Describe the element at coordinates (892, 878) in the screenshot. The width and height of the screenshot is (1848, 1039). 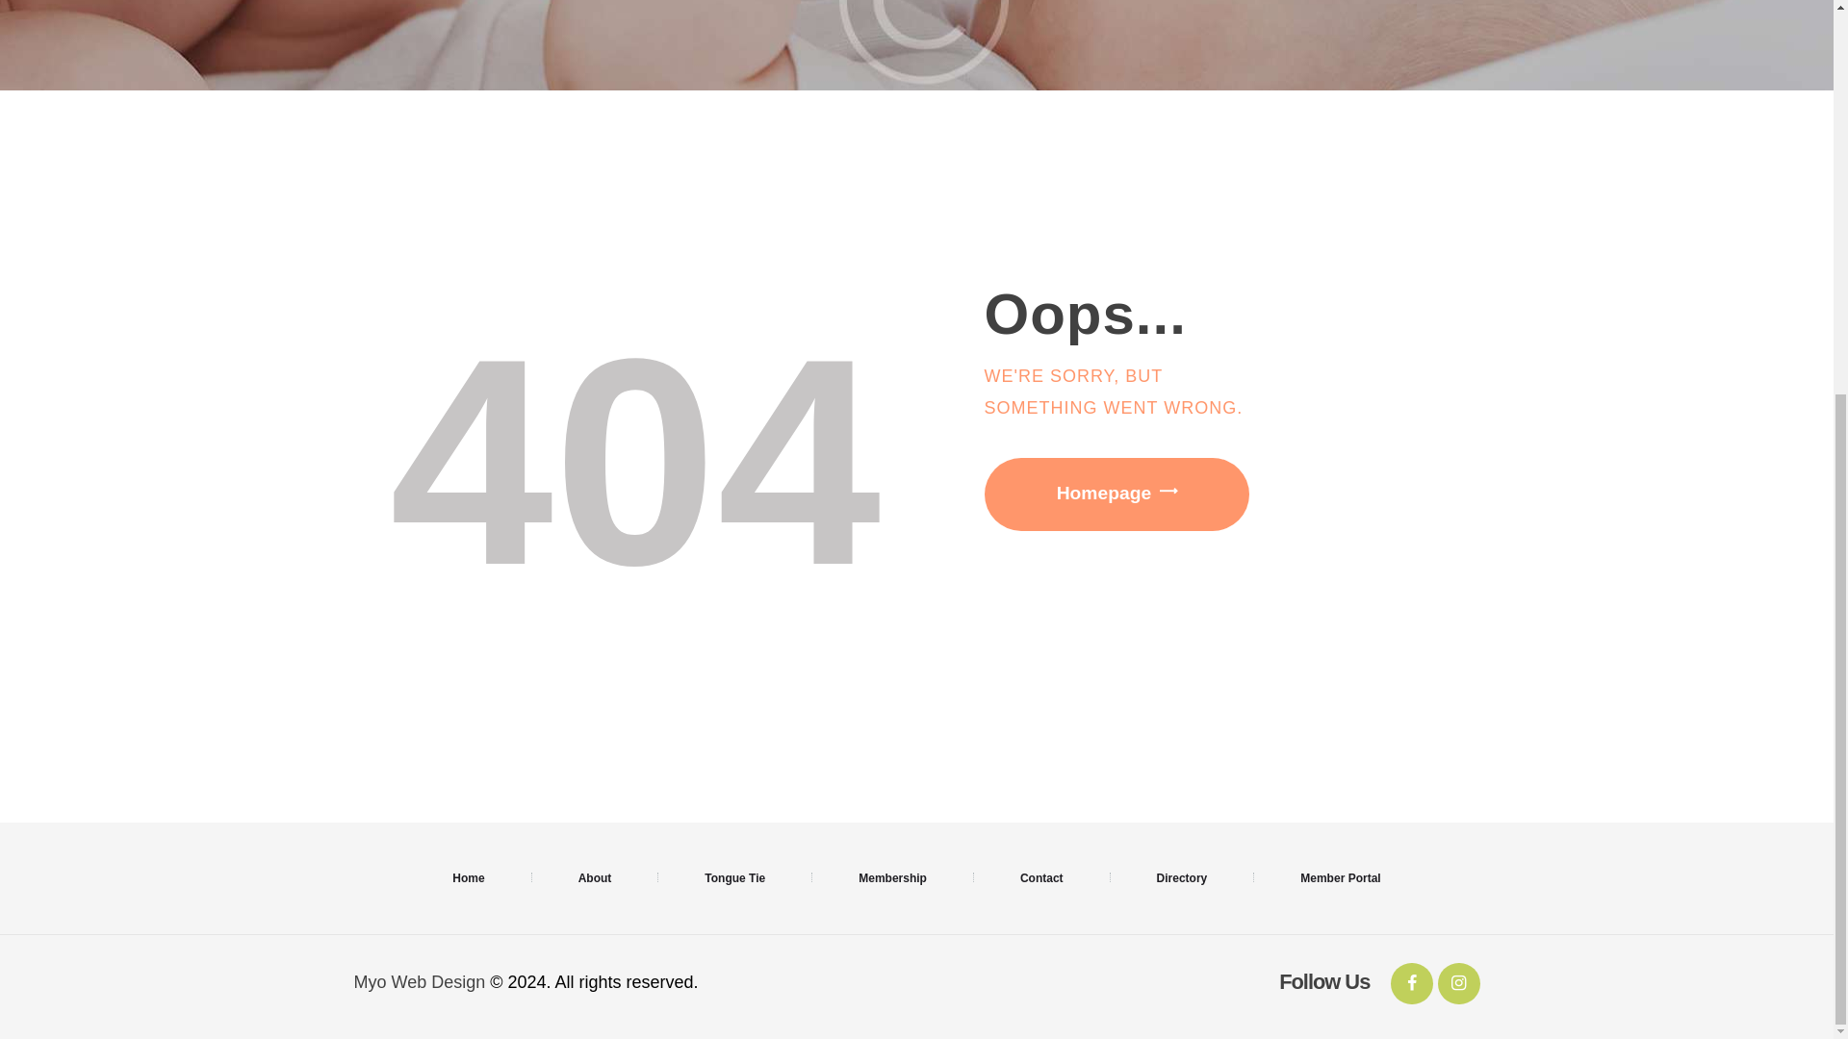
I see `Membership` at that location.